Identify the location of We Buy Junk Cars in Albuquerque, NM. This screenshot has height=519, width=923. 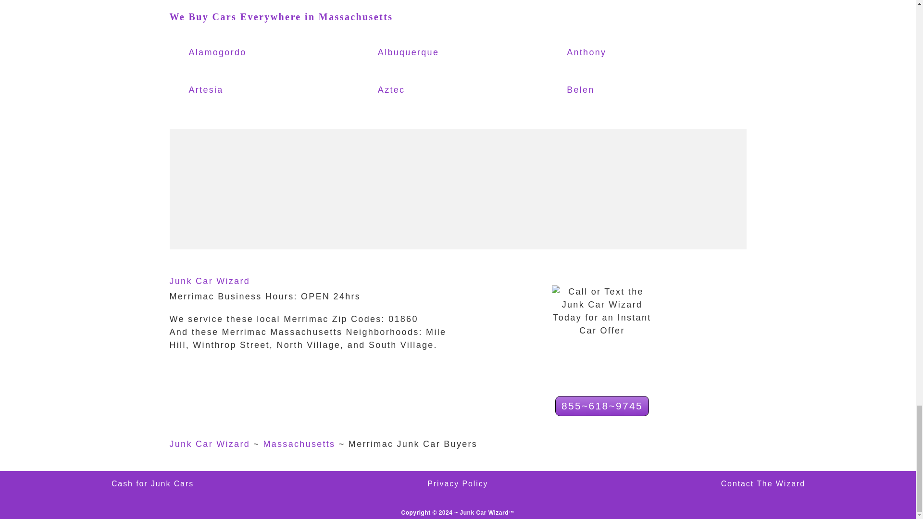
(420, 52).